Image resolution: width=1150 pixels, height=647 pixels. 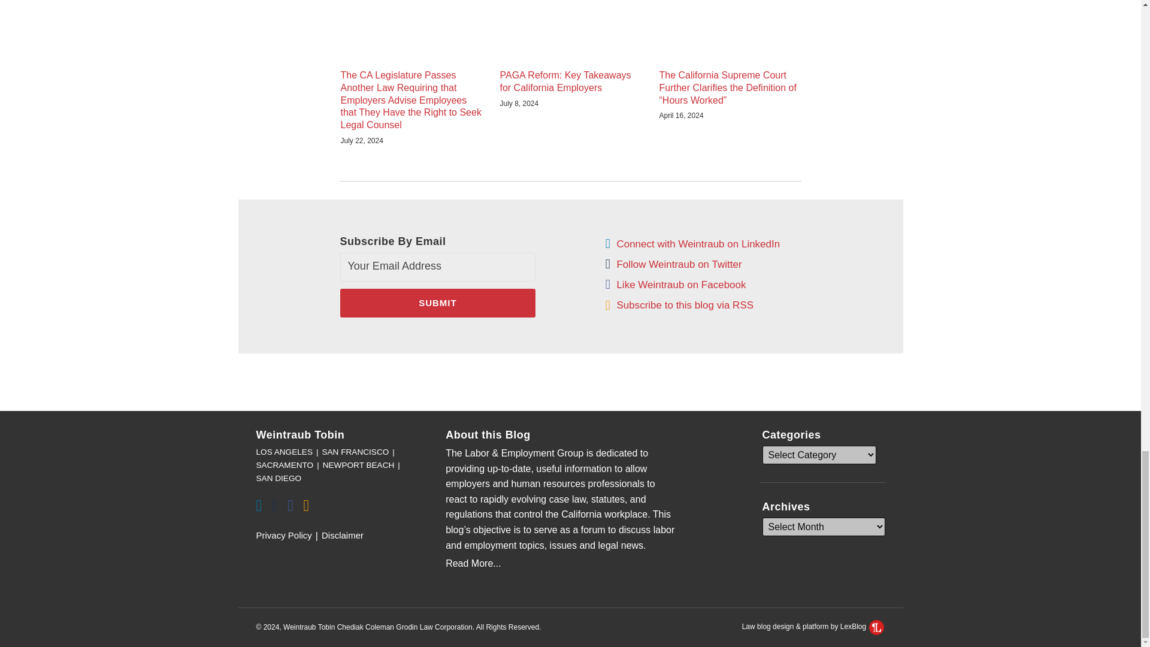 What do you see at coordinates (877, 627) in the screenshot?
I see `LexBlog Logo` at bounding box center [877, 627].